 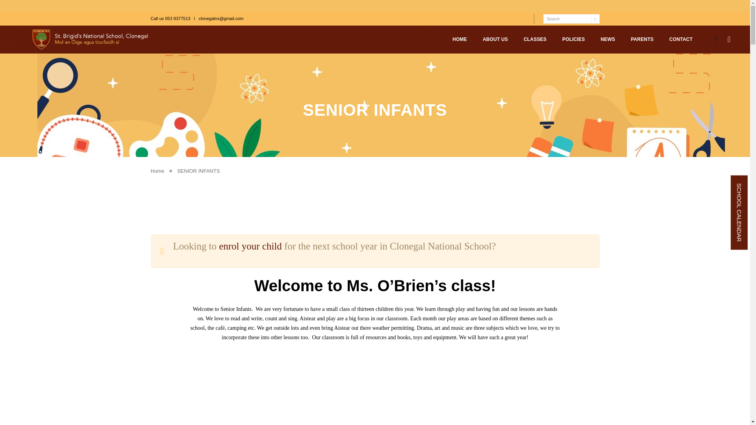 What do you see at coordinates (93, 39) in the screenshot?
I see `St Brigid's National School` at bounding box center [93, 39].